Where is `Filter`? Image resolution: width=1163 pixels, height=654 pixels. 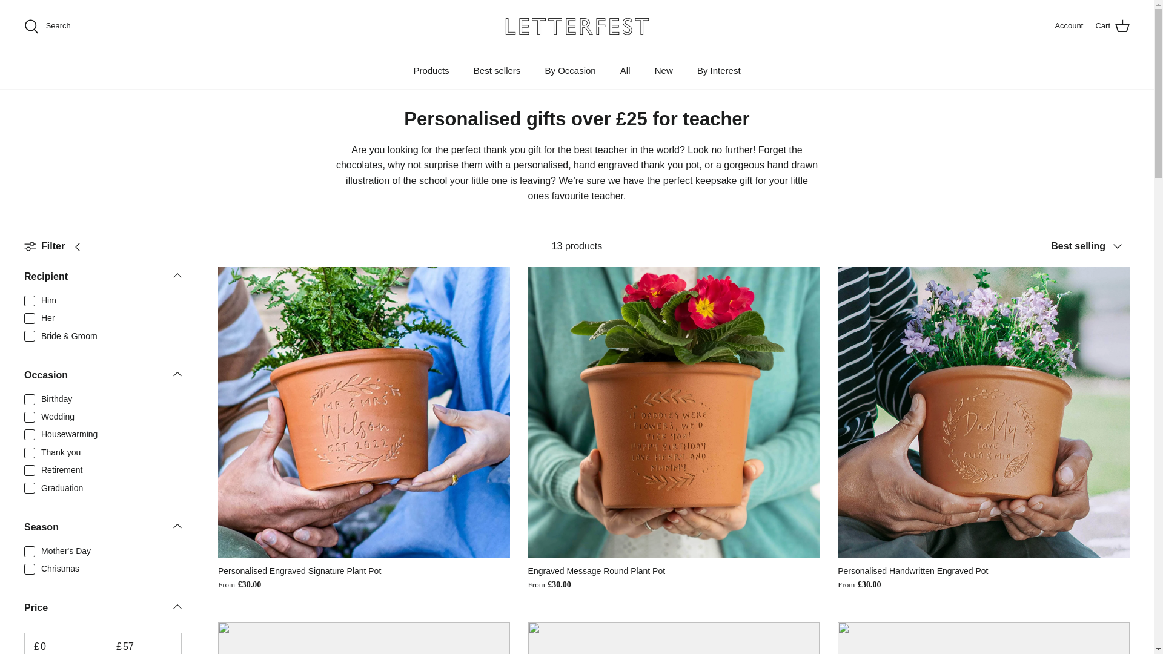
Filter is located at coordinates (57, 246).